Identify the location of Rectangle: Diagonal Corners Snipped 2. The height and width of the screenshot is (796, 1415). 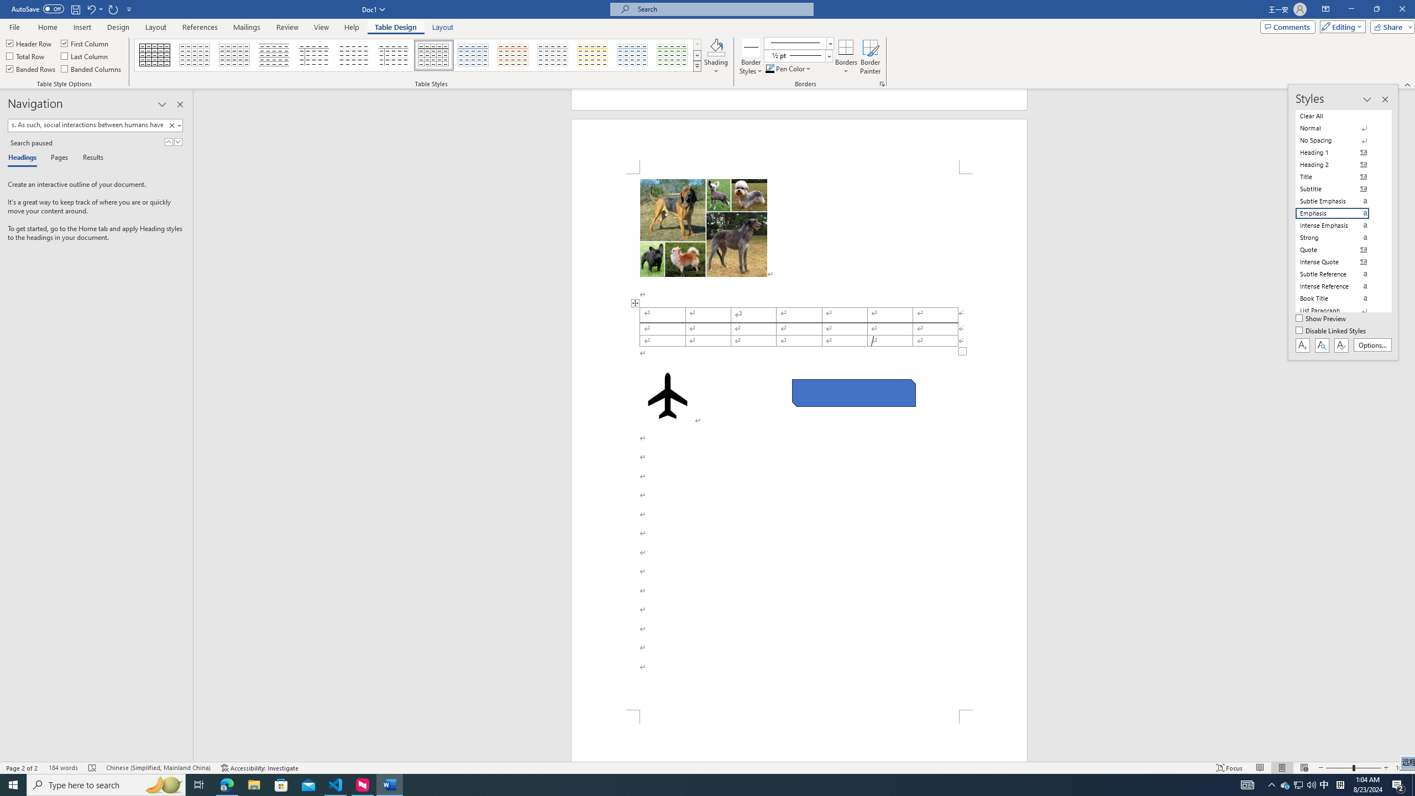
(853, 392).